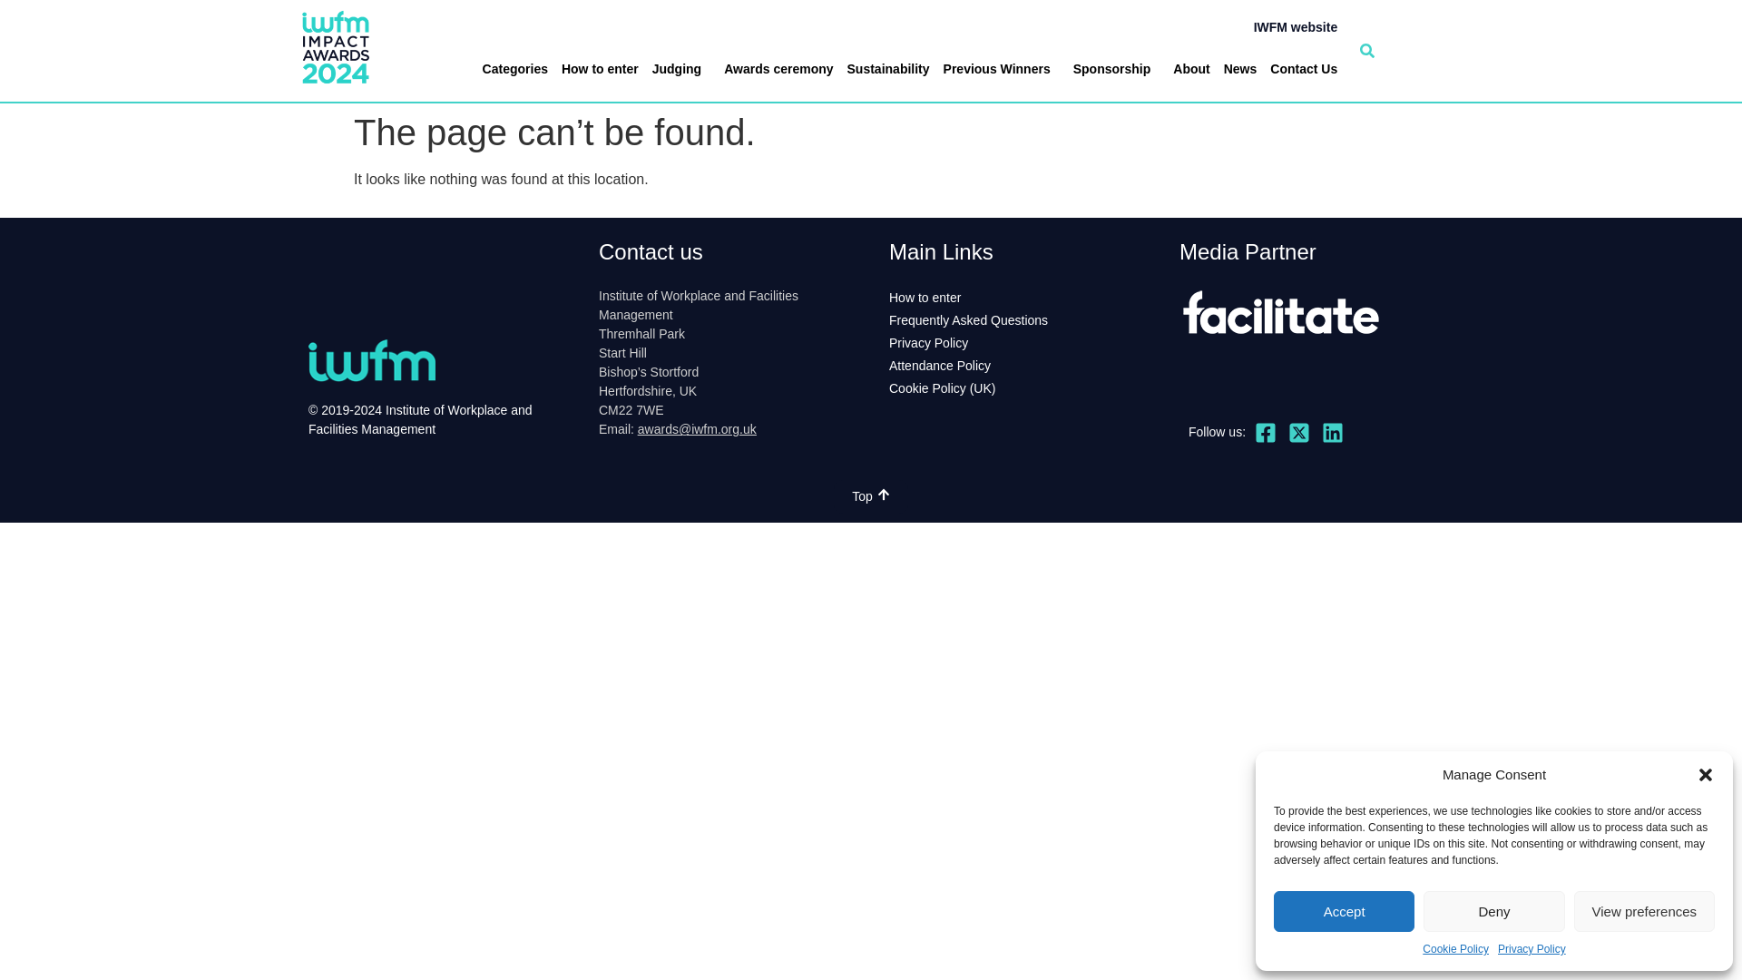  I want to click on Judging, so click(680, 69).